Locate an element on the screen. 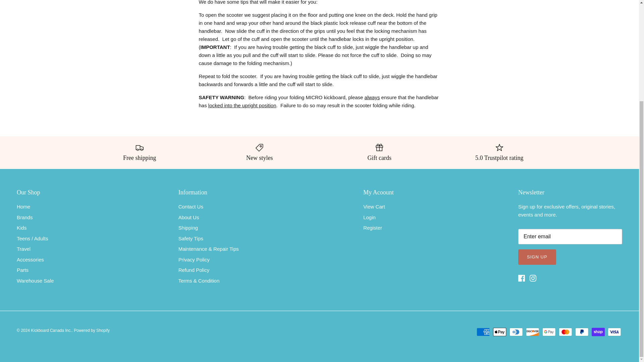  Apple Pay is located at coordinates (500, 332).